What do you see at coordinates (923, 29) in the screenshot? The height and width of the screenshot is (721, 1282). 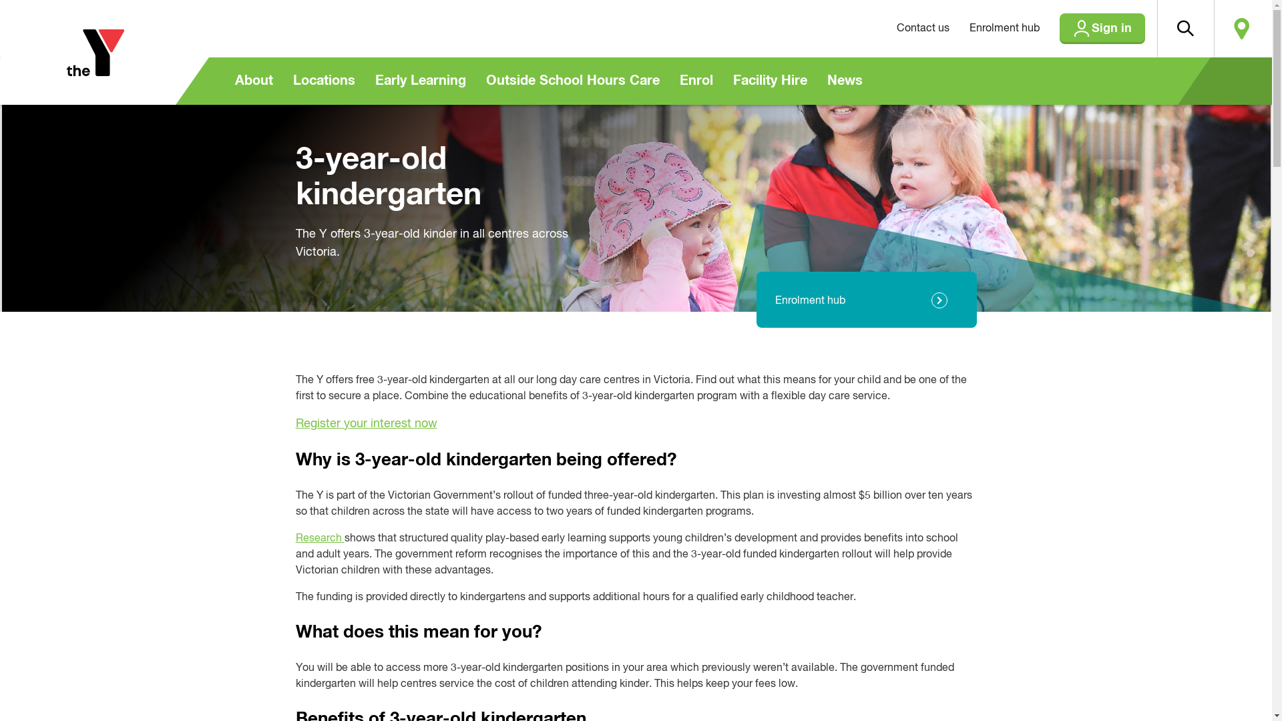 I see `Contact us` at bounding box center [923, 29].